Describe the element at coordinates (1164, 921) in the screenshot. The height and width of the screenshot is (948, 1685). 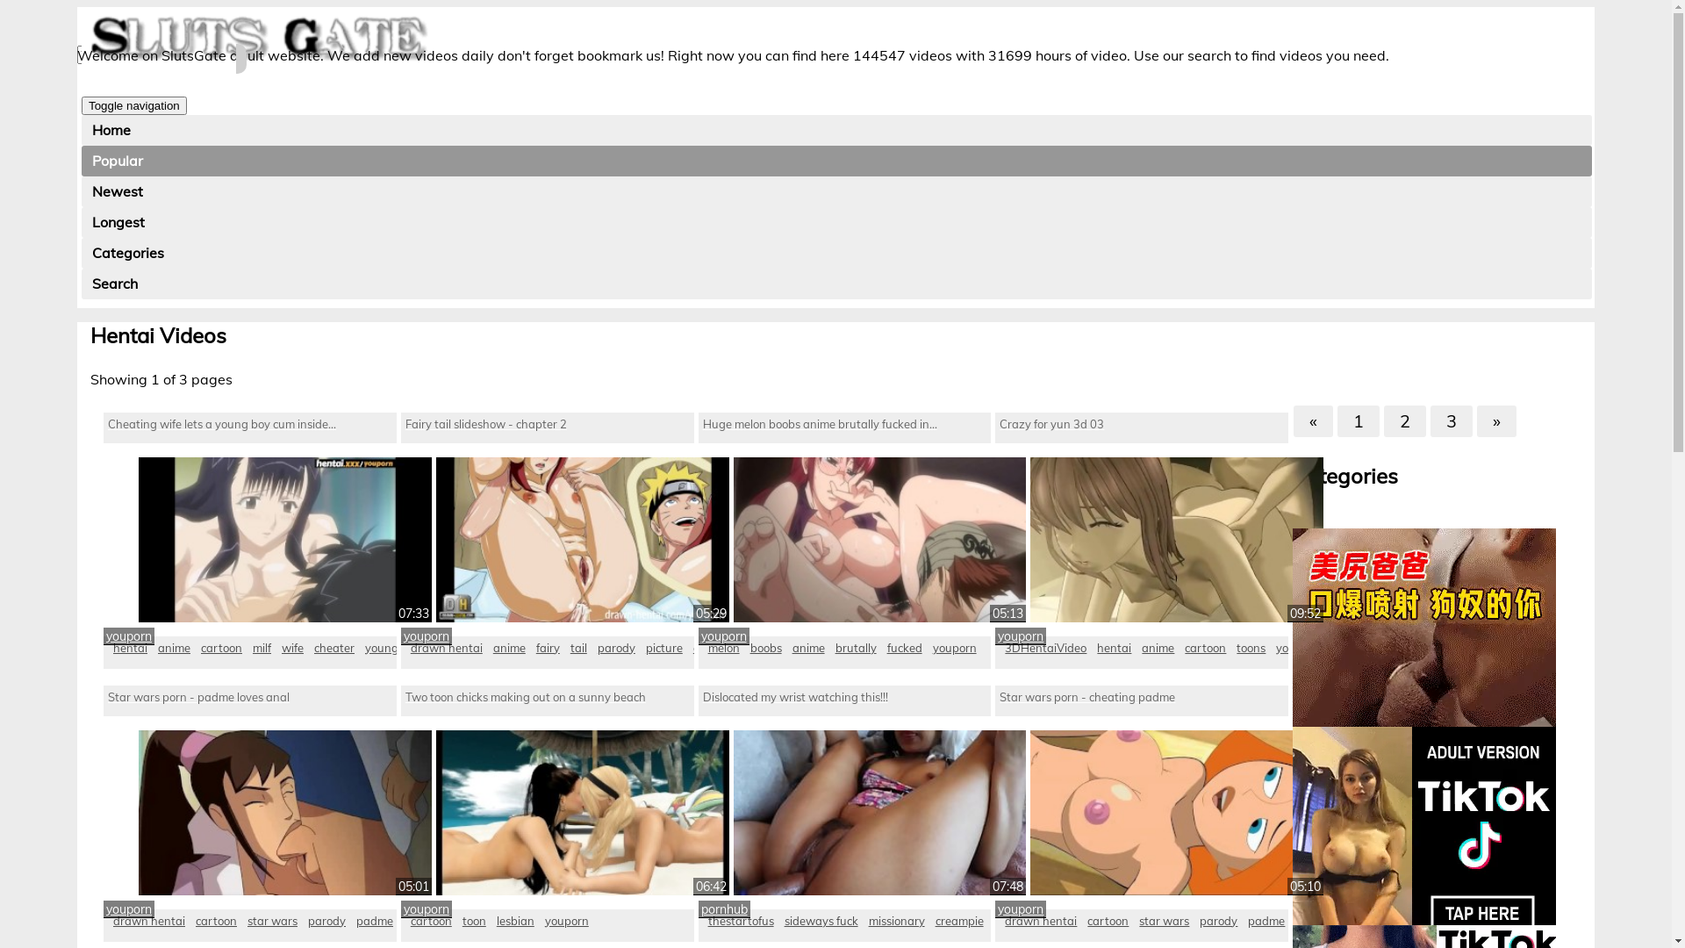
I see `star wars` at that location.